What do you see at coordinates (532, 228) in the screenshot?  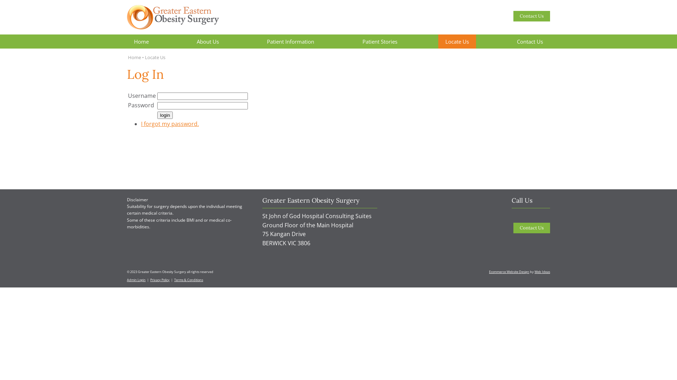 I see `Contact Us` at bounding box center [532, 228].